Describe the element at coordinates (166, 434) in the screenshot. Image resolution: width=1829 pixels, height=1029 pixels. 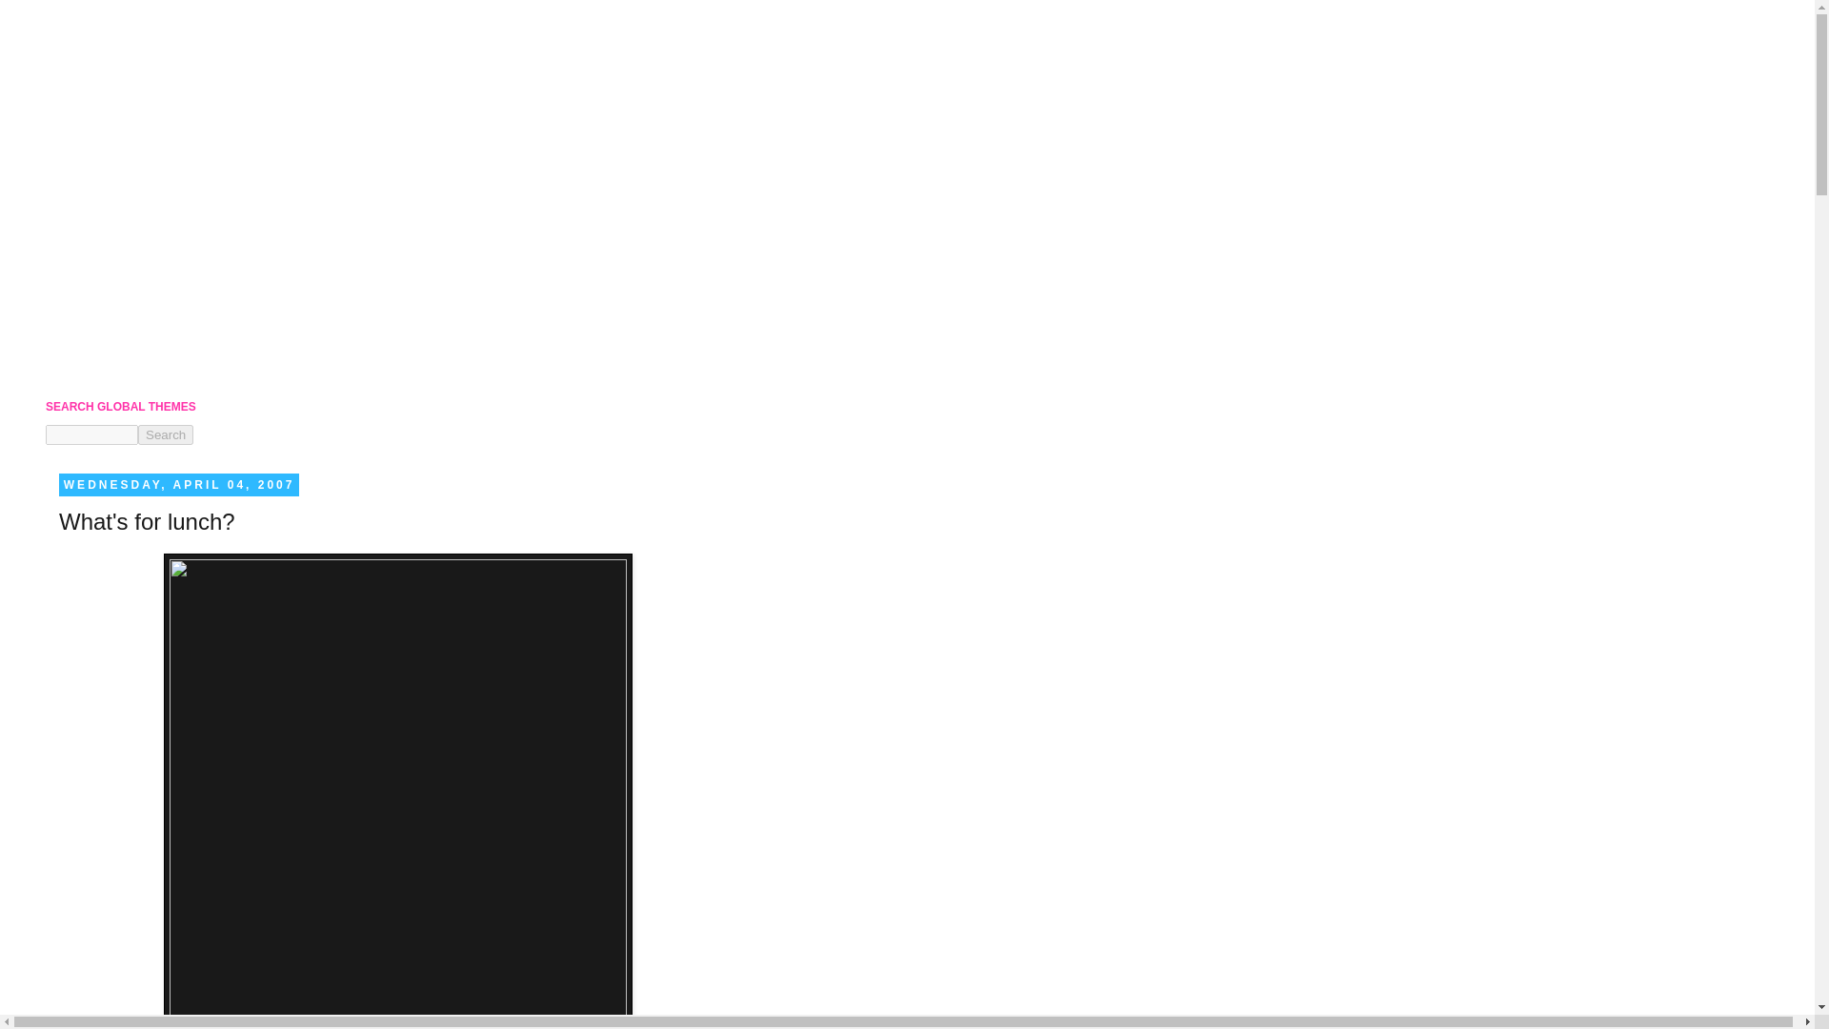
I see `search` at that location.